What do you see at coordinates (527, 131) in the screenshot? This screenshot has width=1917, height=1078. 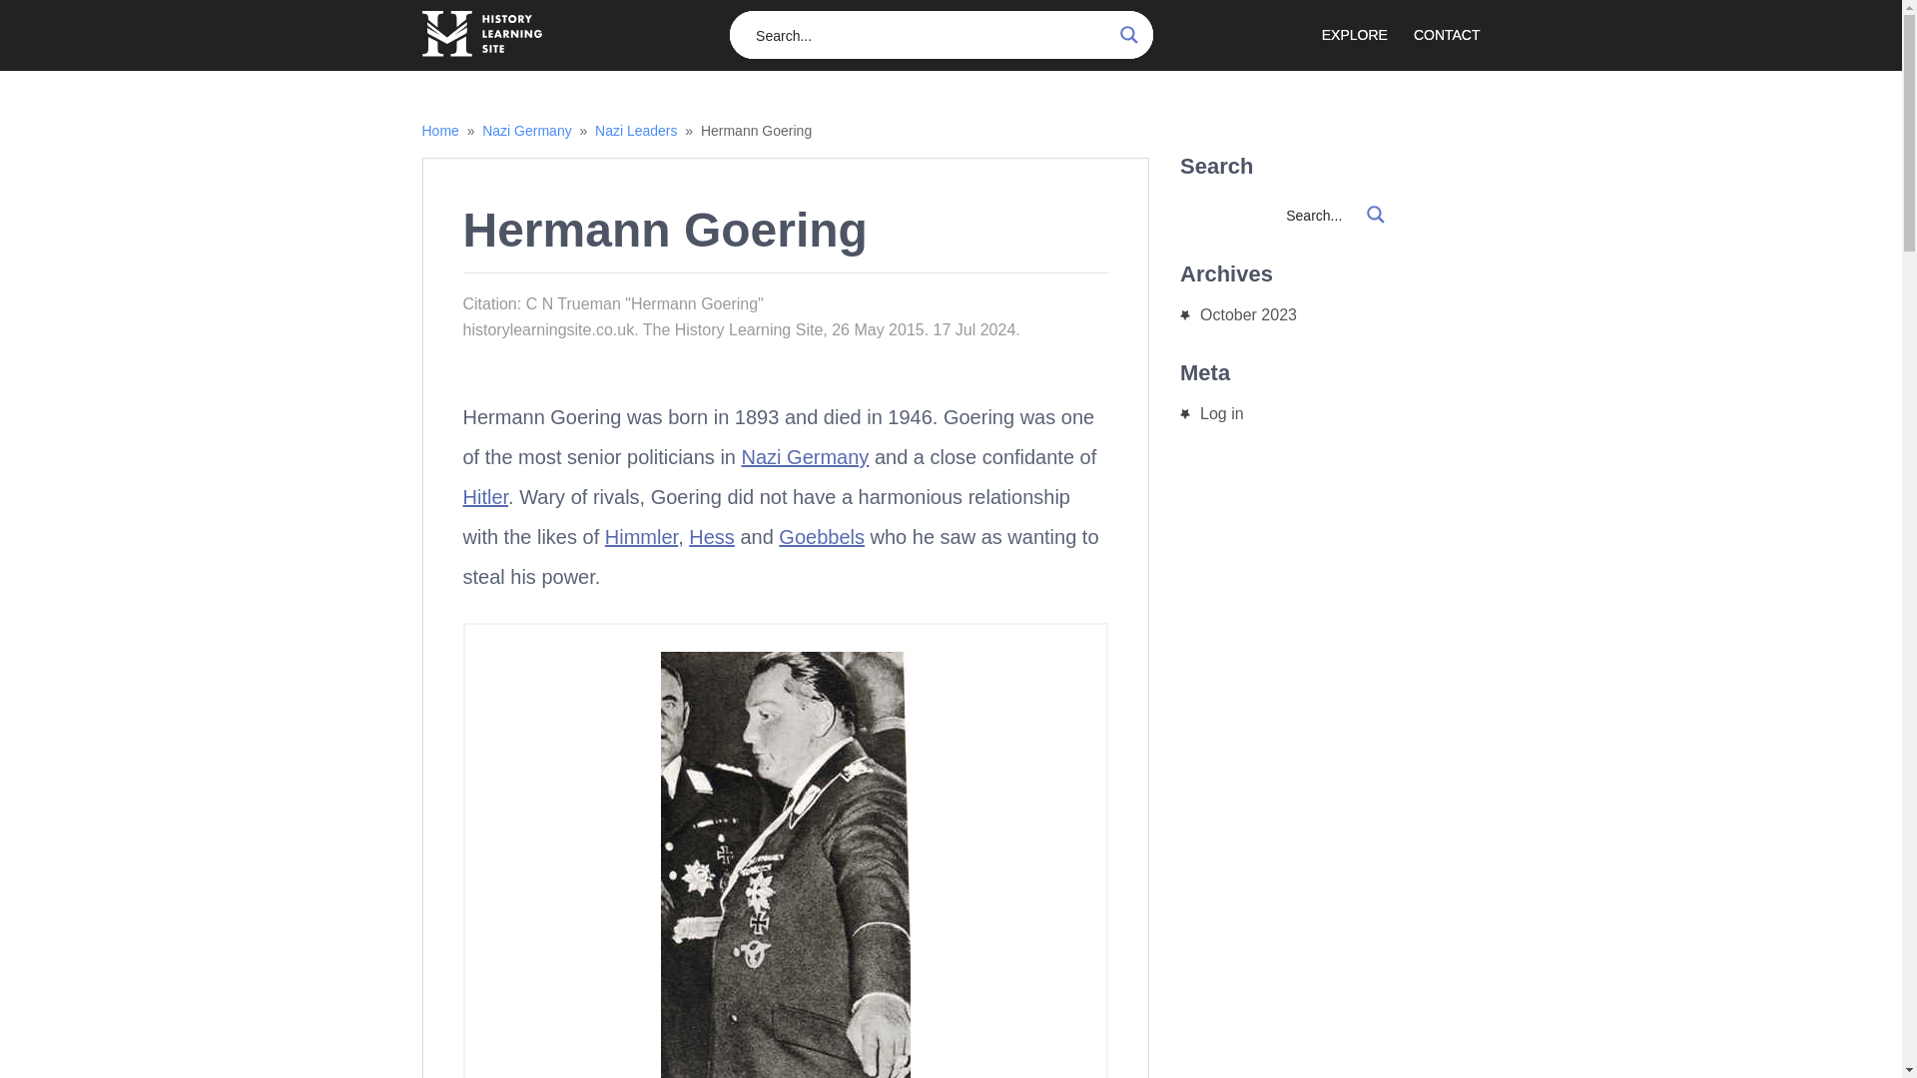 I see `Nazi Germany` at bounding box center [527, 131].